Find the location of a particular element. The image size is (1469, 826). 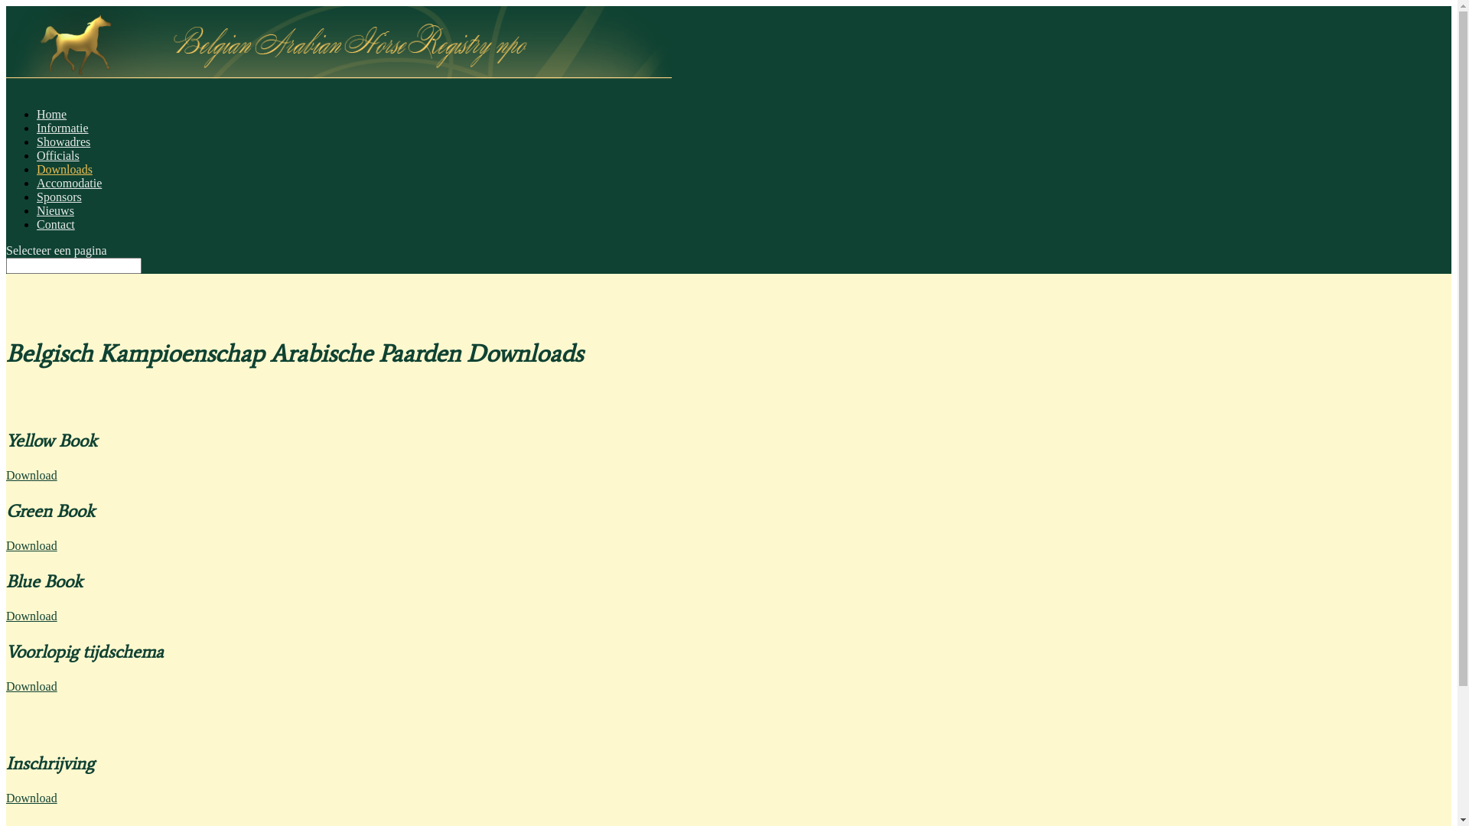

Downloads is located at coordinates (64, 177).